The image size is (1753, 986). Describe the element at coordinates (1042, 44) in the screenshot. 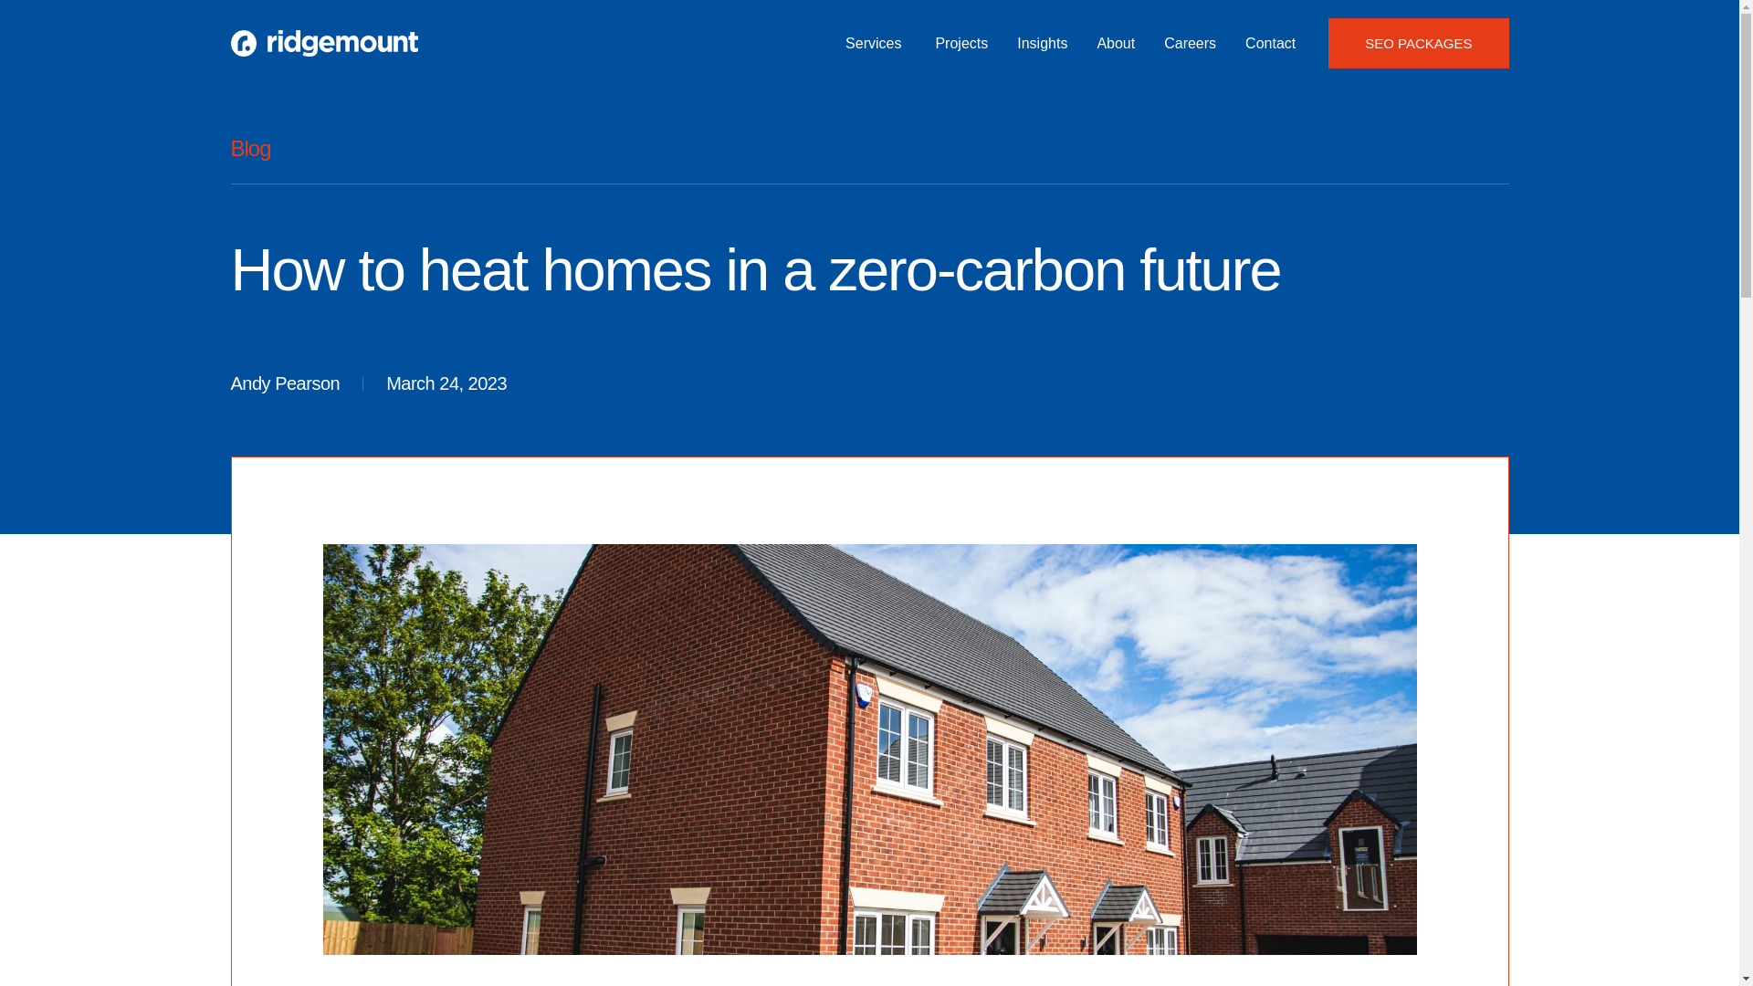

I see `Insights` at that location.